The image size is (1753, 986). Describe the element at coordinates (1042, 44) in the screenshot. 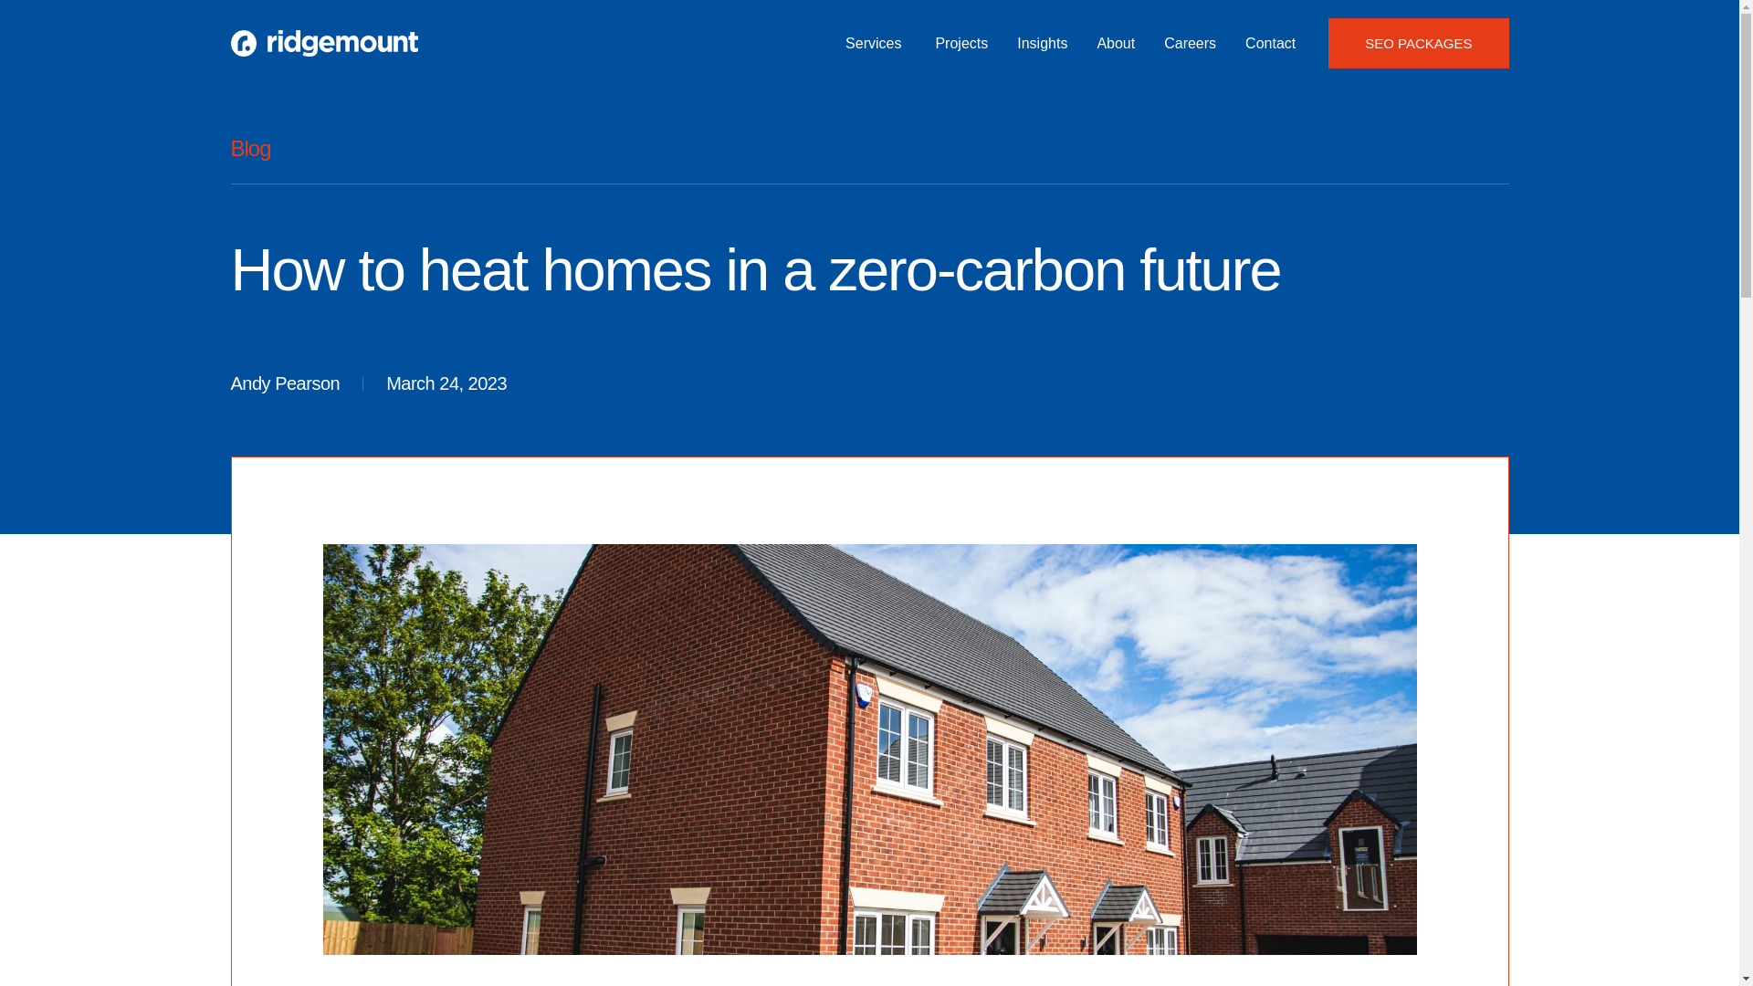

I see `Insights` at that location.